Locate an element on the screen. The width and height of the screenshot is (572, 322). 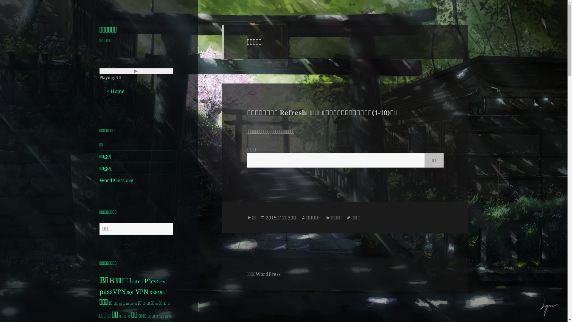
IP is located at coordinates (145, 281).